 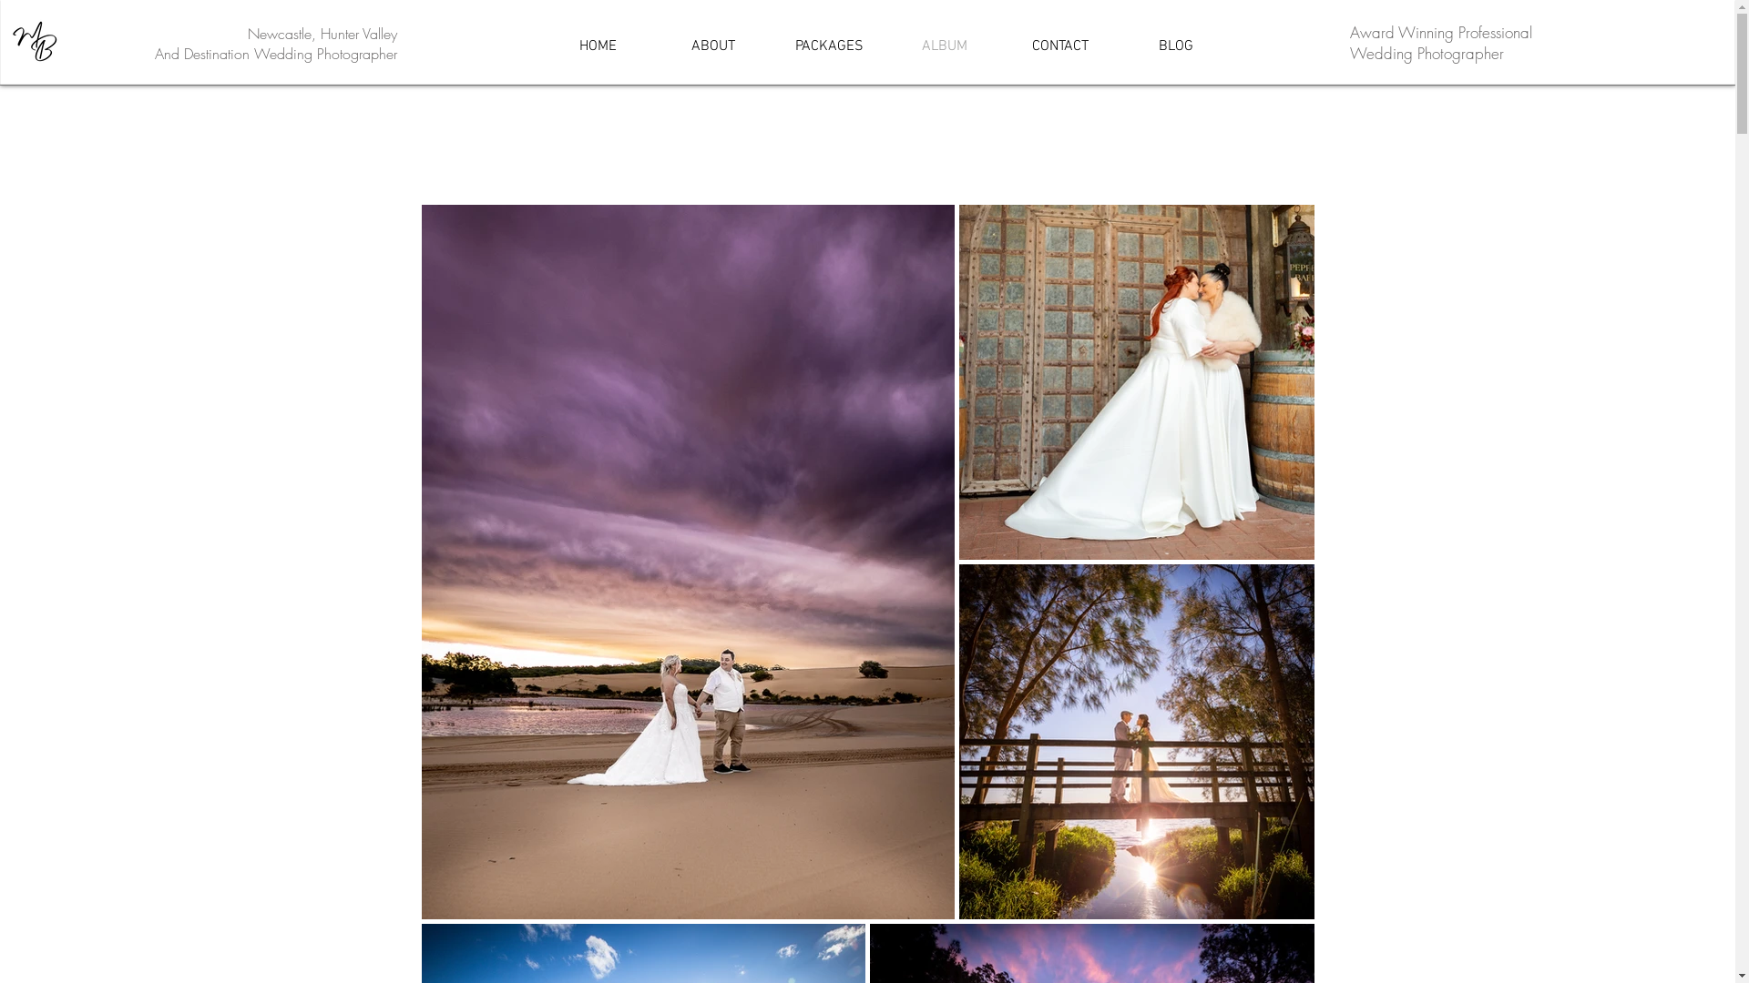 What do you see at coordinates (946, 47) in the screenshot?
I see `ALBUM` at bounding box center [946, 47].